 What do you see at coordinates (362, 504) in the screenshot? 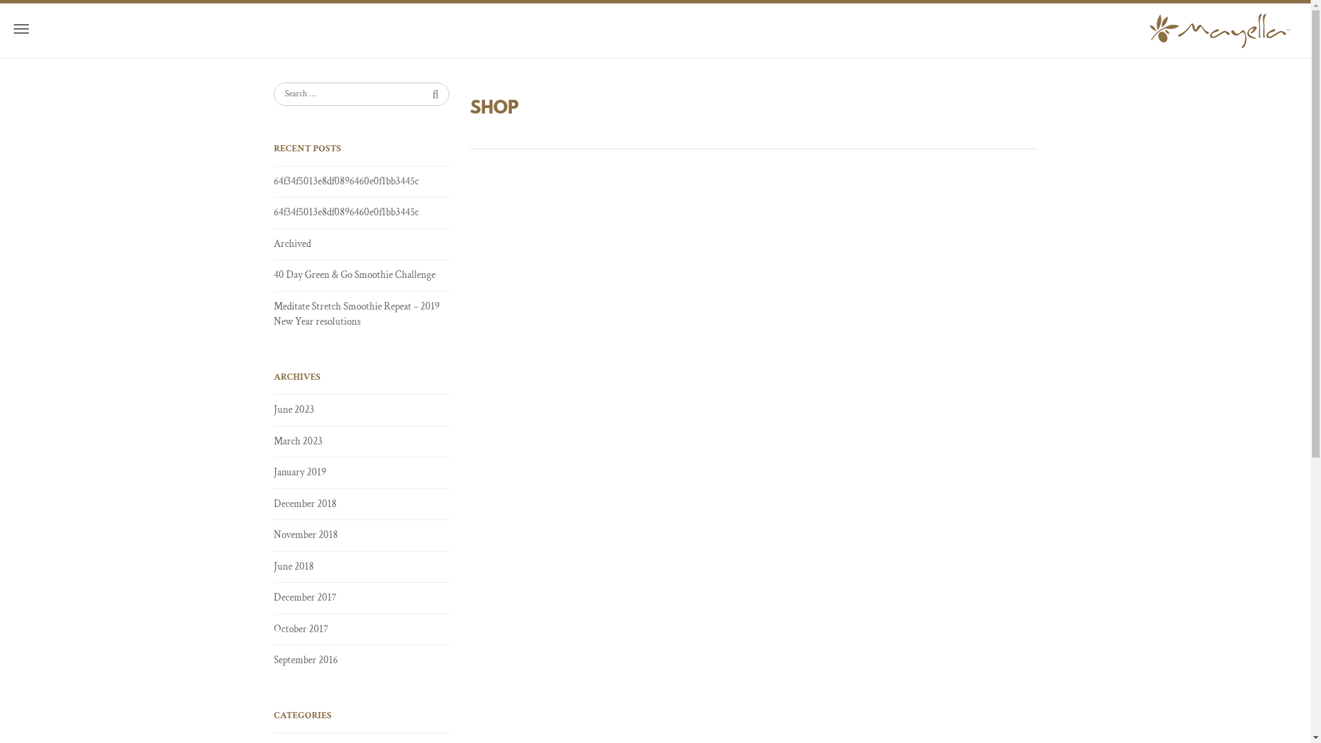
I see `December 2018` at bounding box center [362, 504].